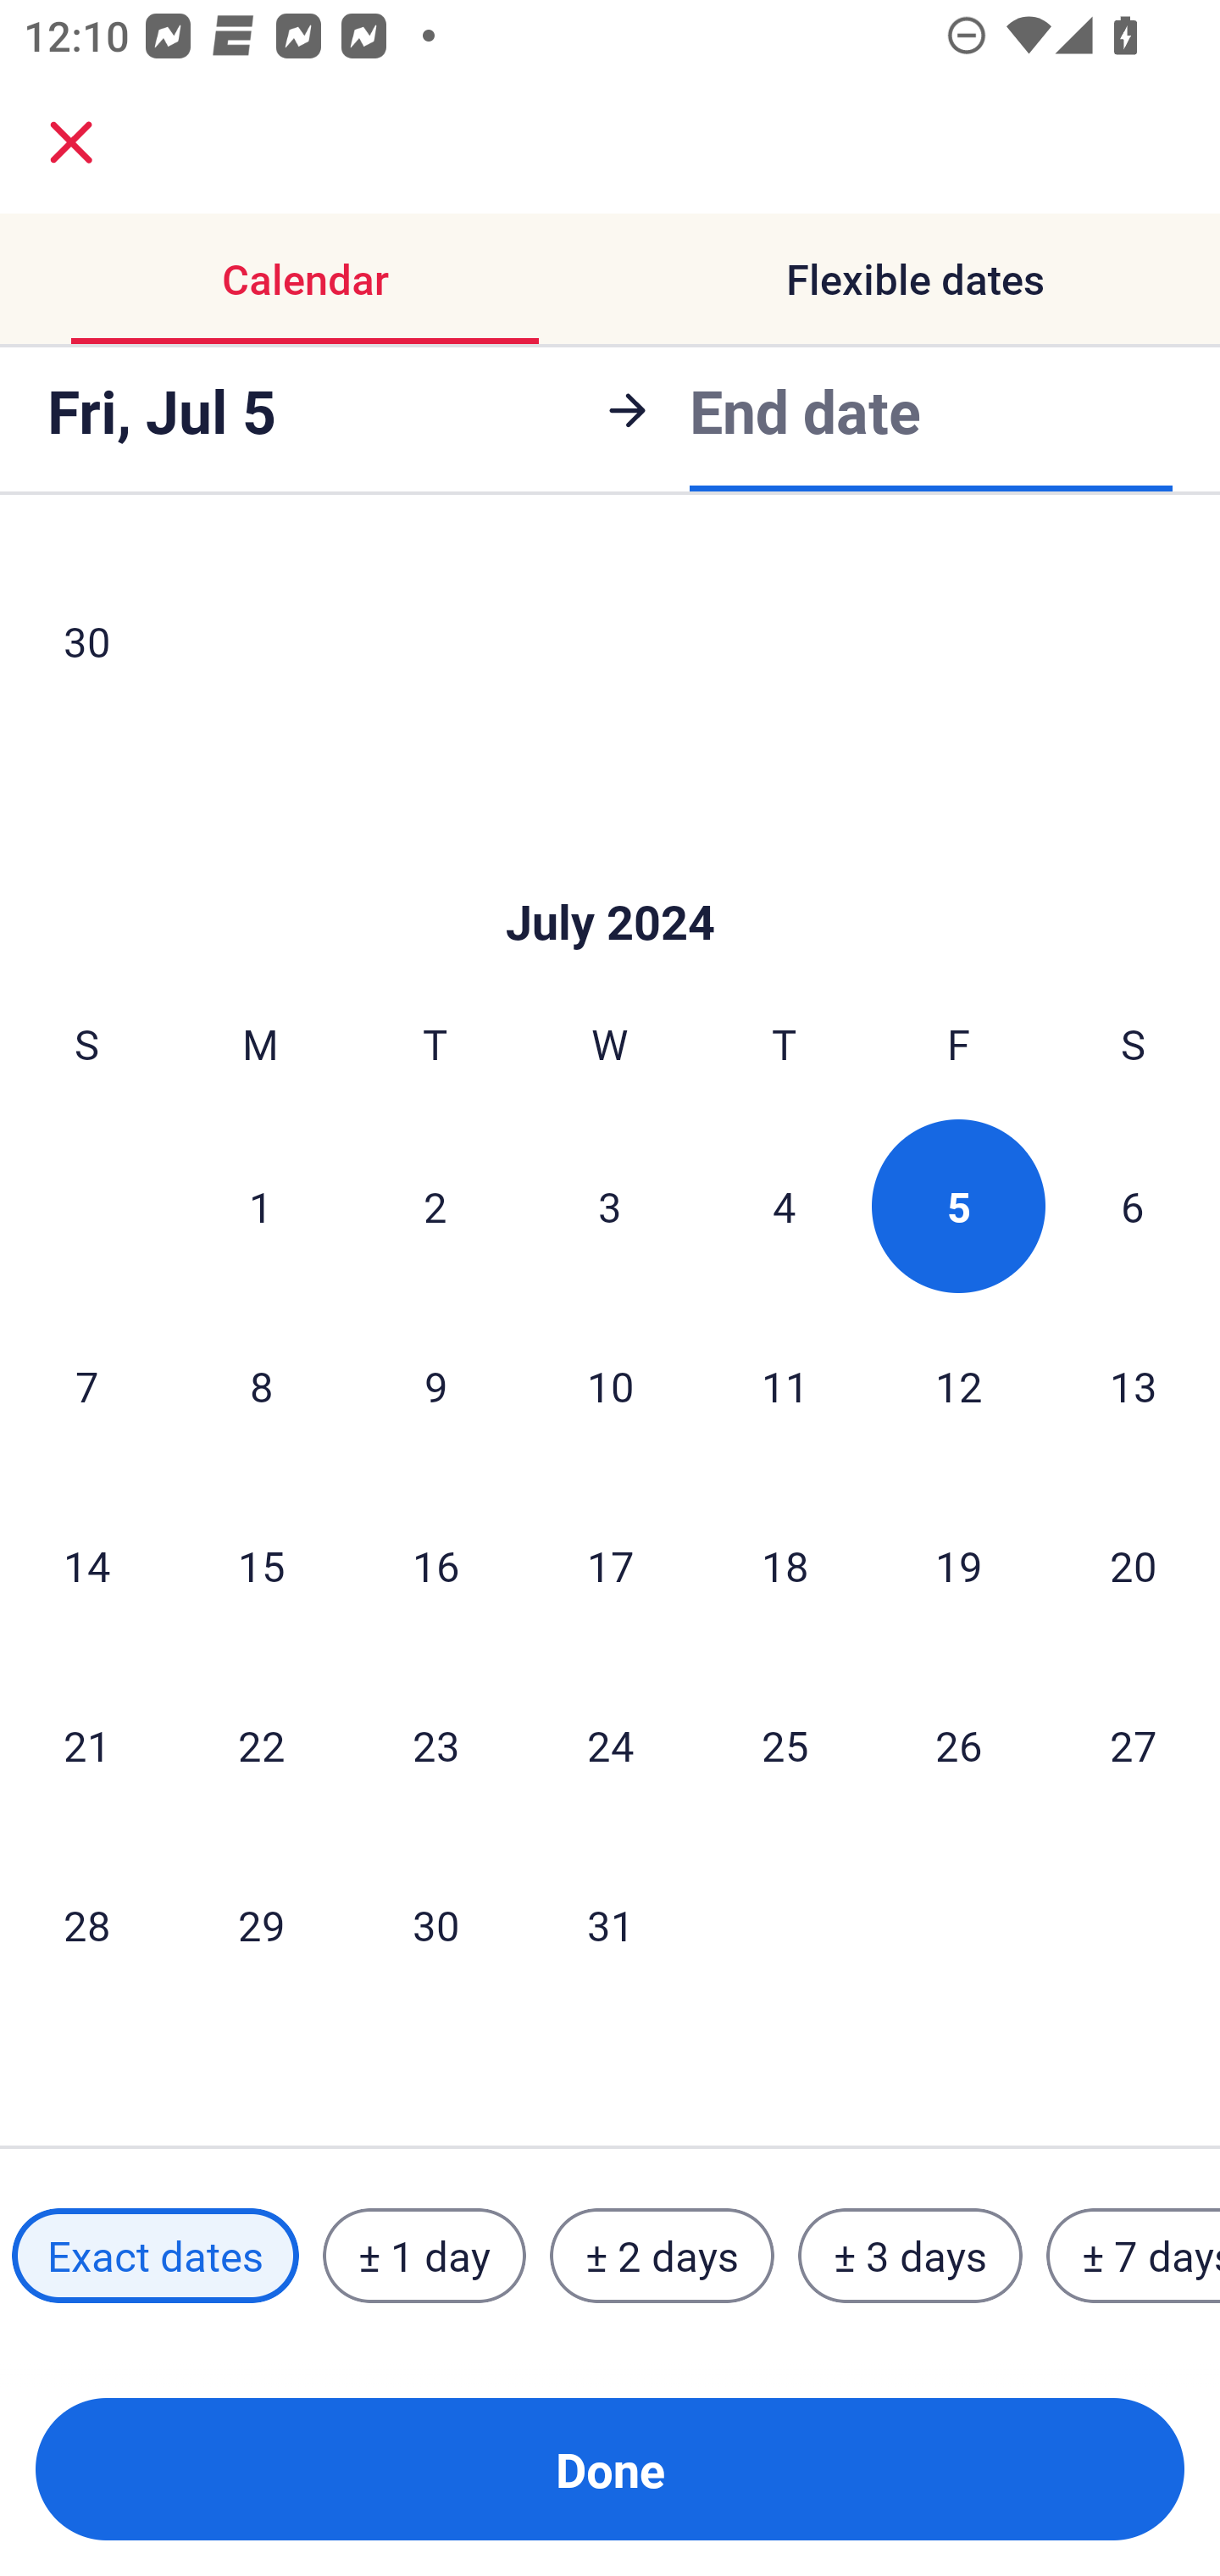 The image size is (1220, 2576). What do you see at coordinates (435, 1924) in the screenshot?
I see `30 Tuesday, July 30, 2024` at bounding box center [435, 1924].